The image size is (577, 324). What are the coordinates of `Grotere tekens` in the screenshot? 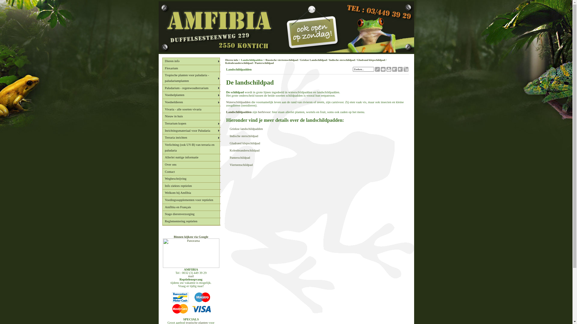 It's located at (394, 70).